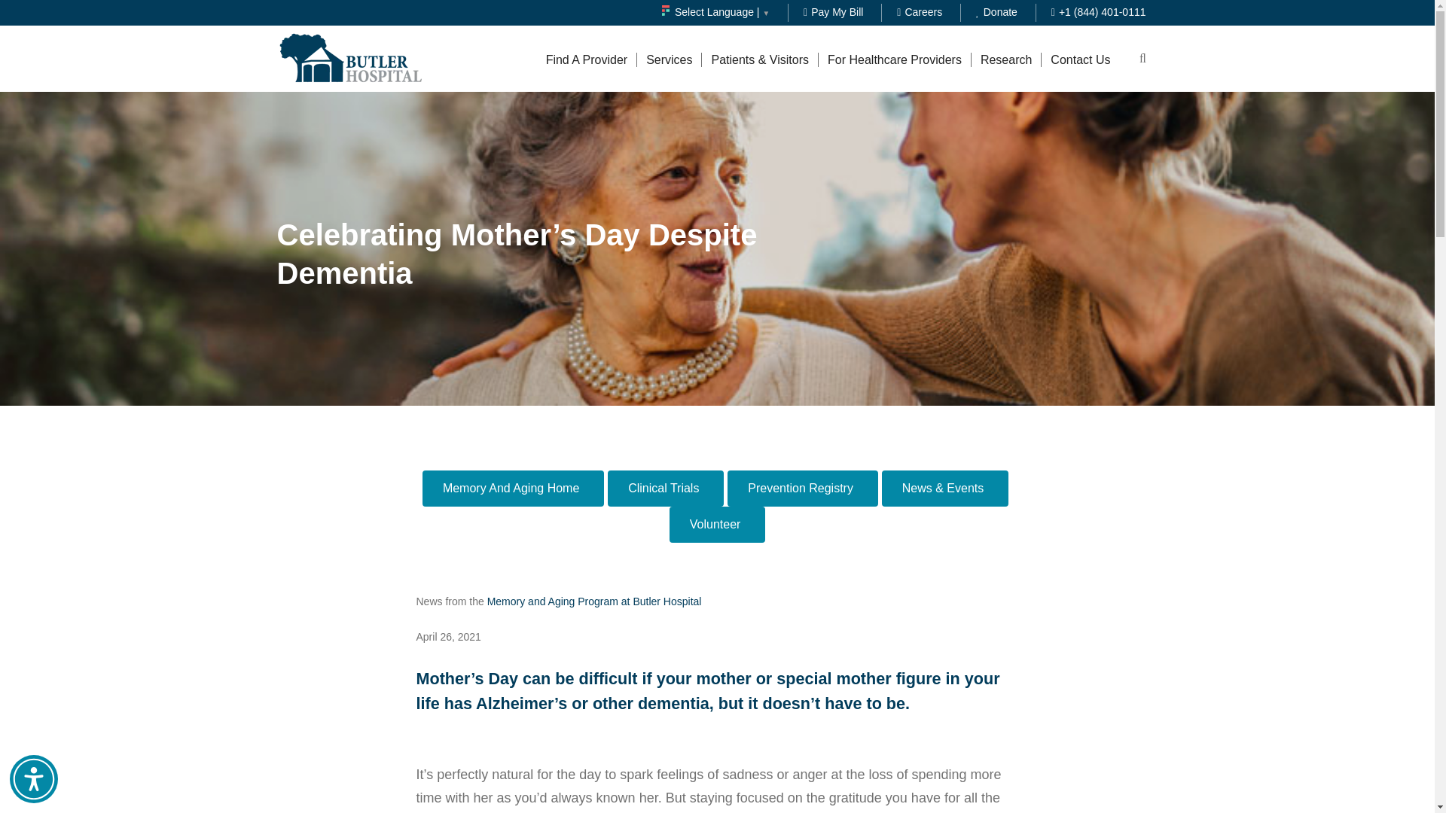  Describe the element at coordinates (33, 779) in the screenshot. I see `Accessibility Menu` at that location.